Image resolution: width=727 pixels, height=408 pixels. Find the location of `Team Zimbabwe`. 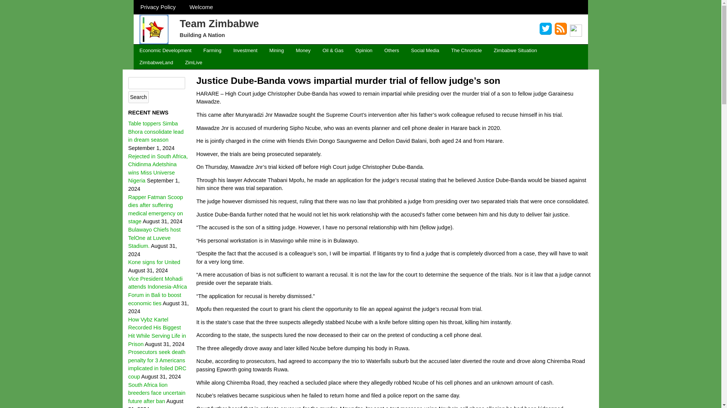

Team Zimbabwe is located at coordinates (219, 23).